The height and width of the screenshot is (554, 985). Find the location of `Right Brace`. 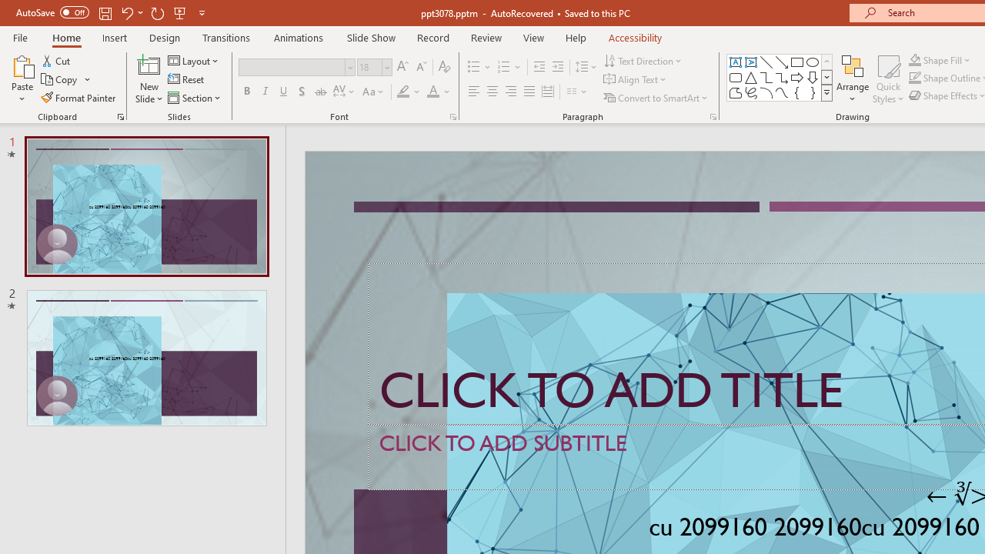

Right Brace is located at coordinates (813, 92).